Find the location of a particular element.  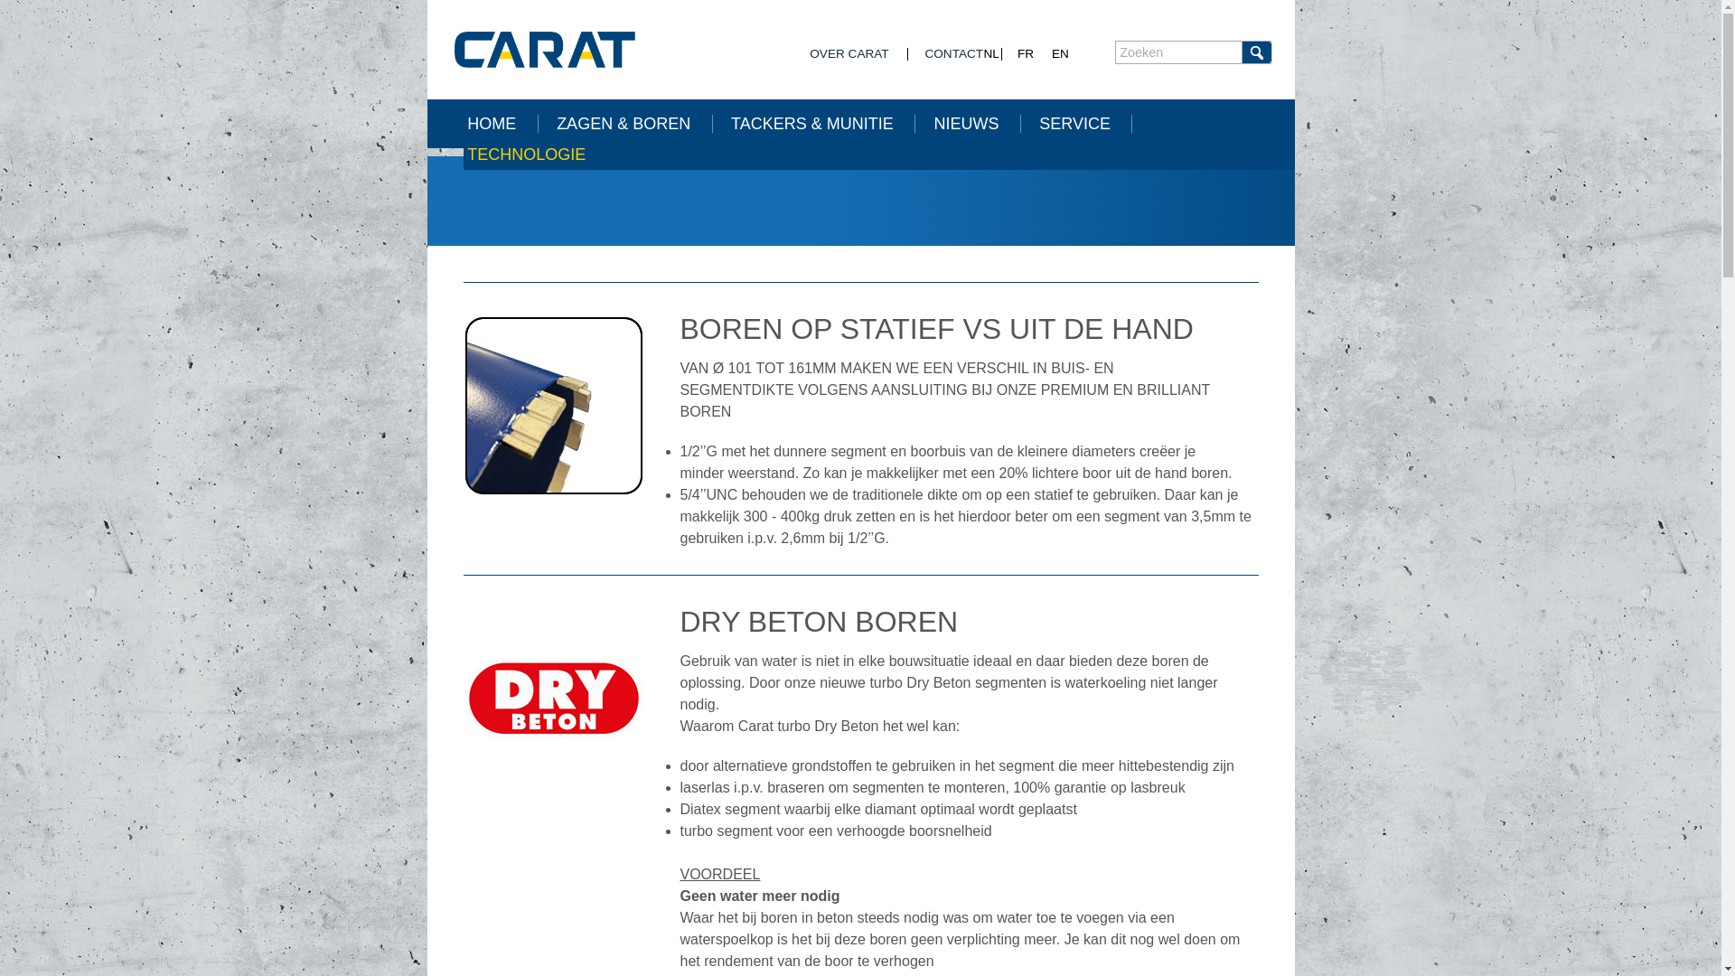

ZAGEN & BOREN is located at coordinates (634, 124).